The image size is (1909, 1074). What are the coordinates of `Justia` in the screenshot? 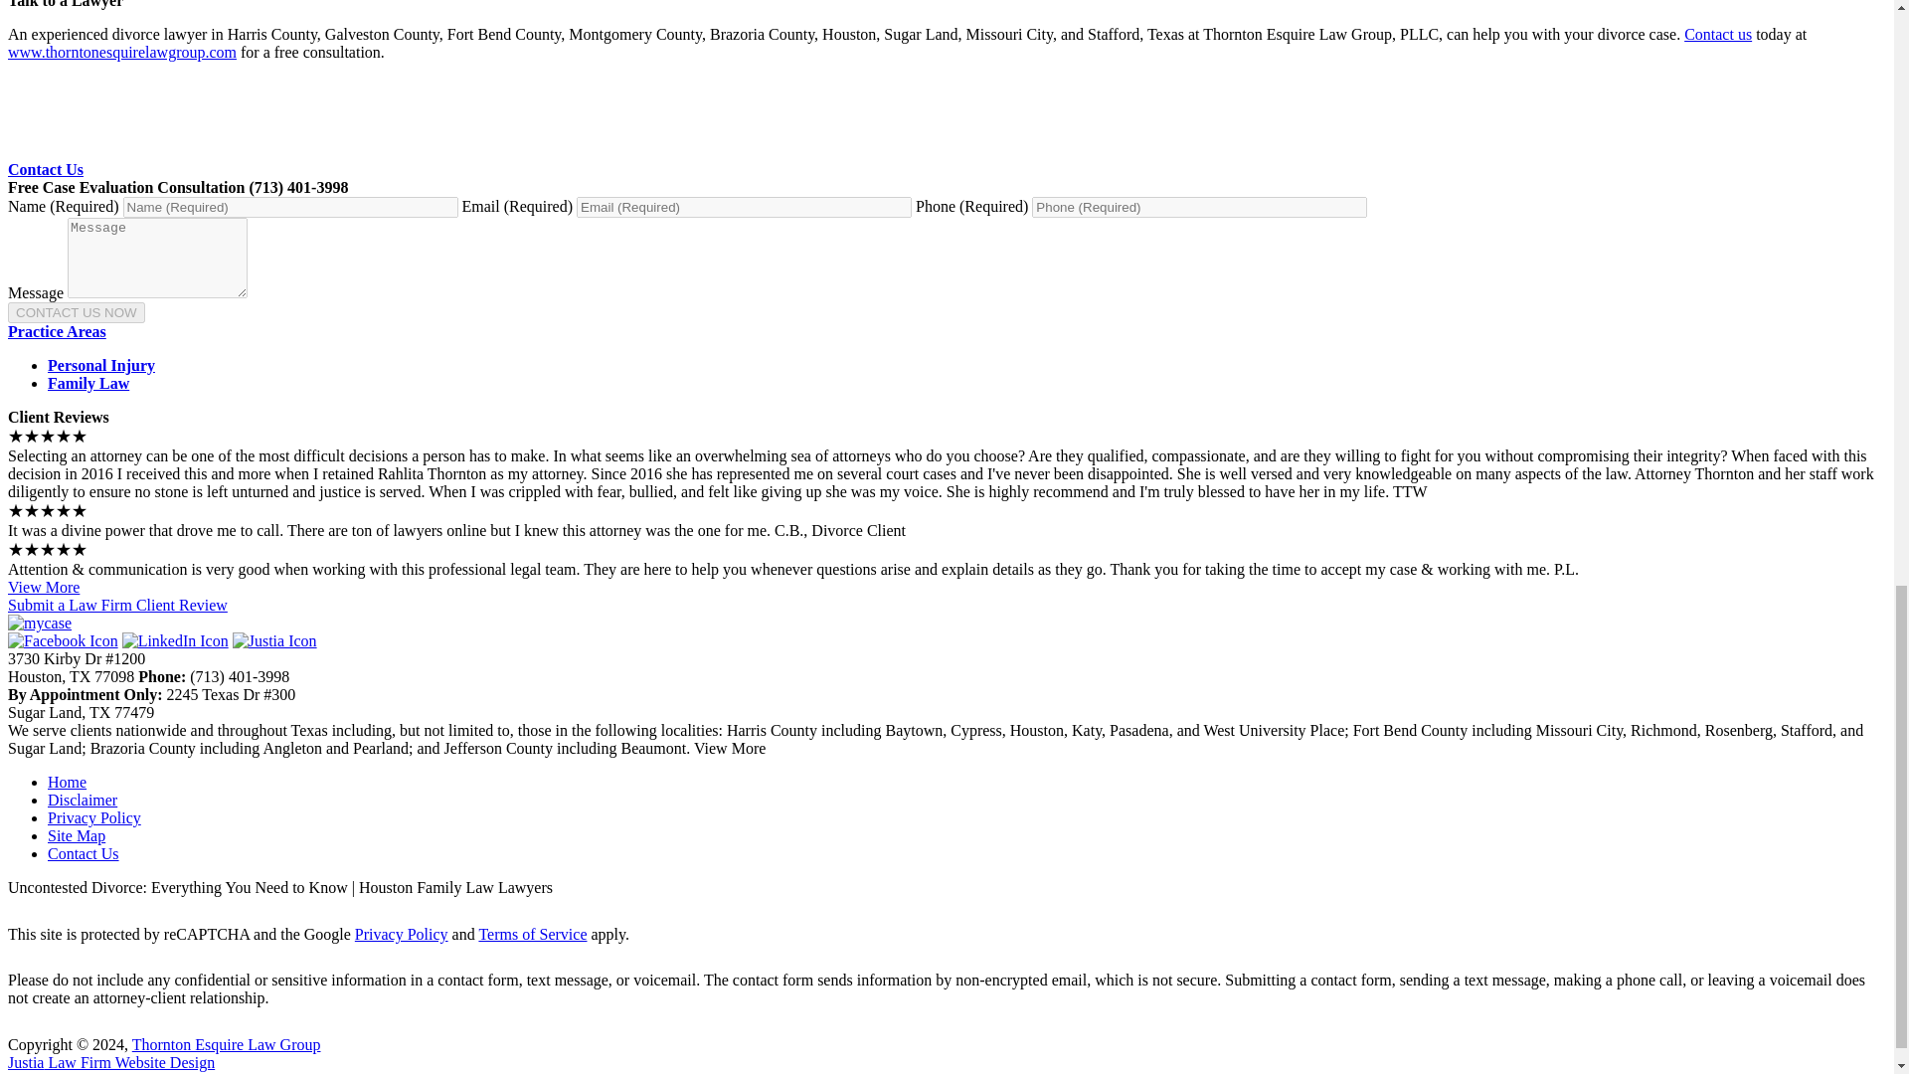 It's located at (274, 640).